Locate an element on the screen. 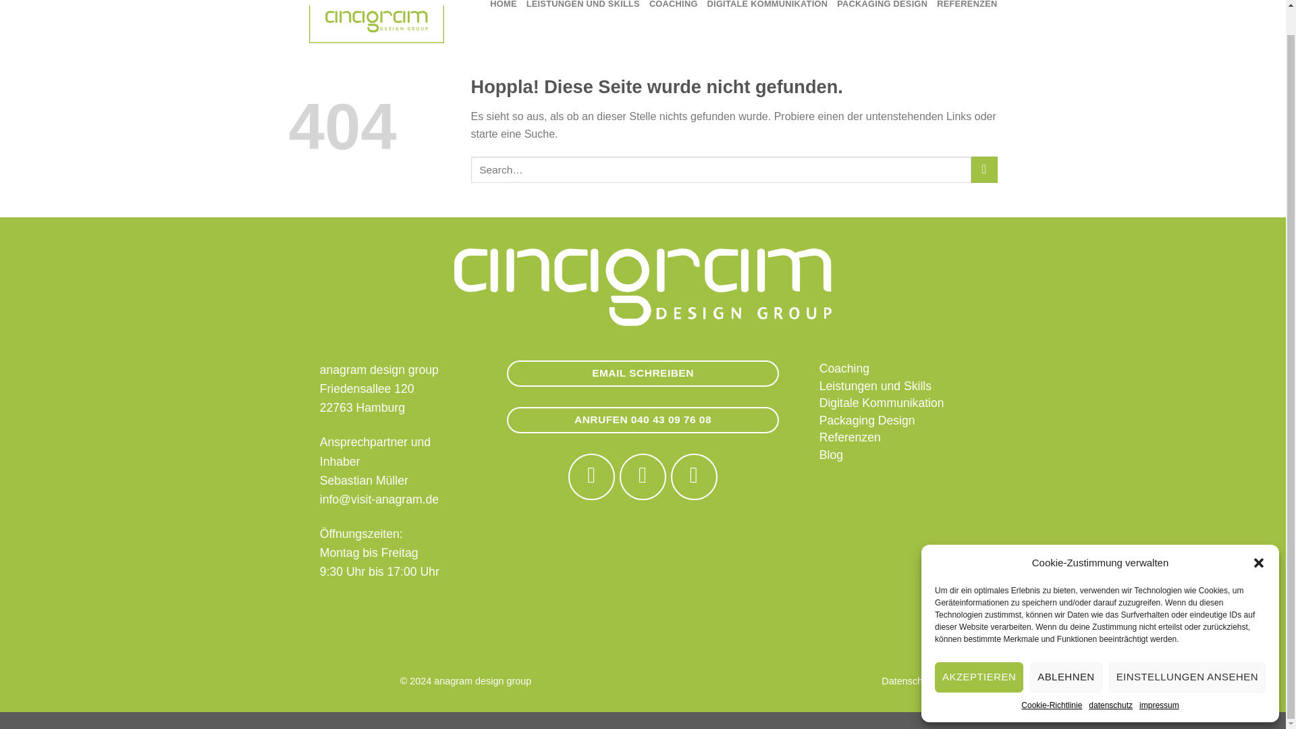 The image size is (1296, 729). Impressum is located at coordinates (972, 681).